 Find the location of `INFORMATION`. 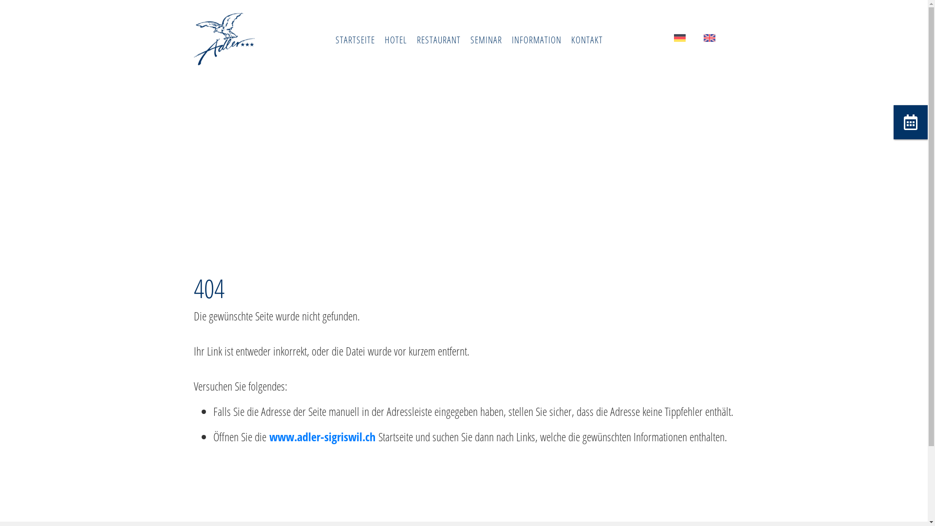

INFORMATION is located at coordinates (536, 40).